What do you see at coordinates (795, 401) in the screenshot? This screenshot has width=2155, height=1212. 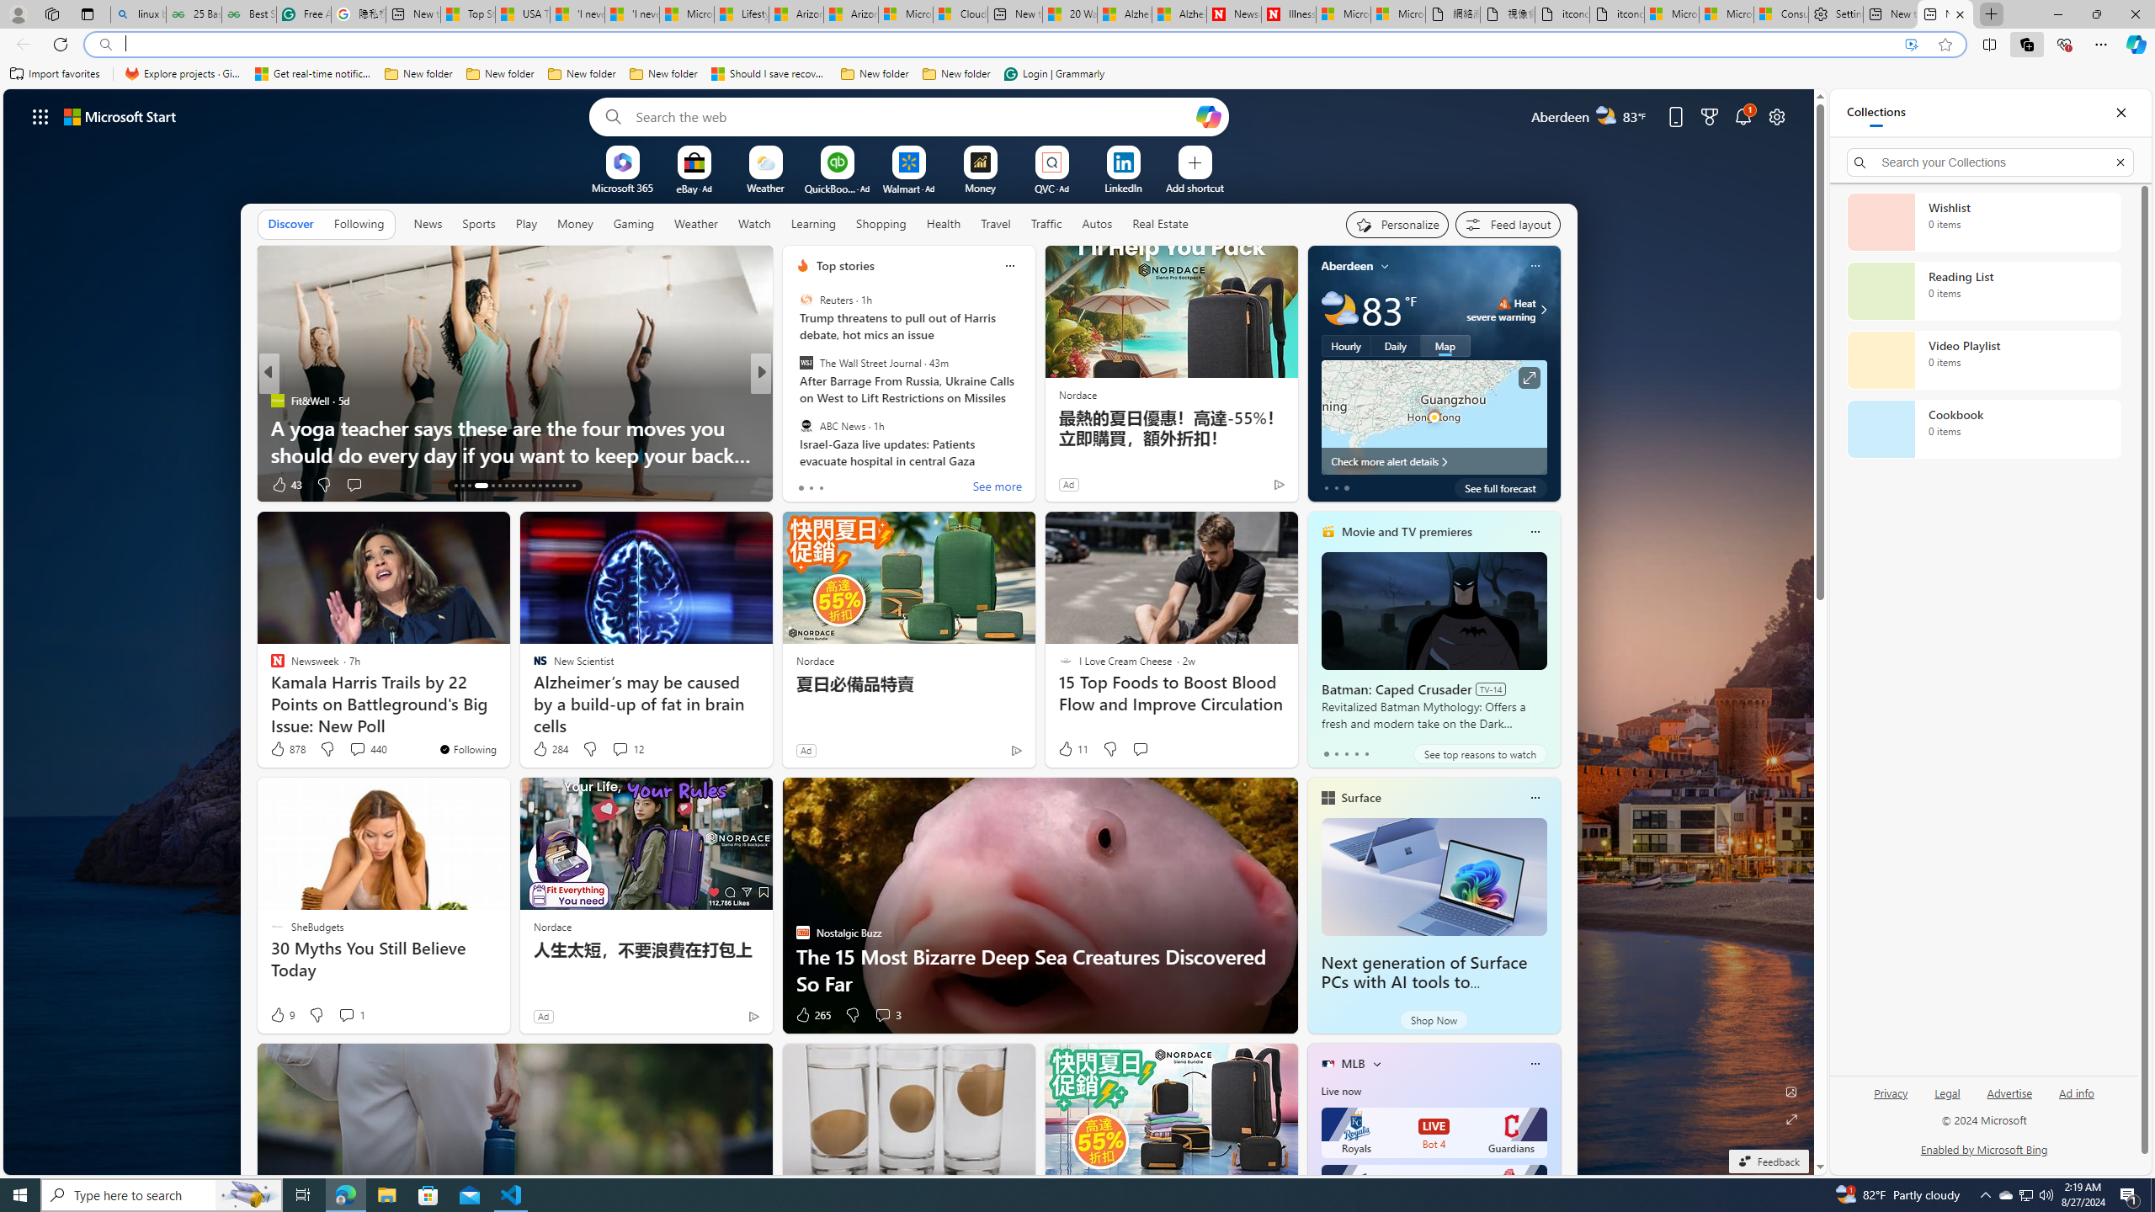 I see `Delish` at bounding box center [795, 401].